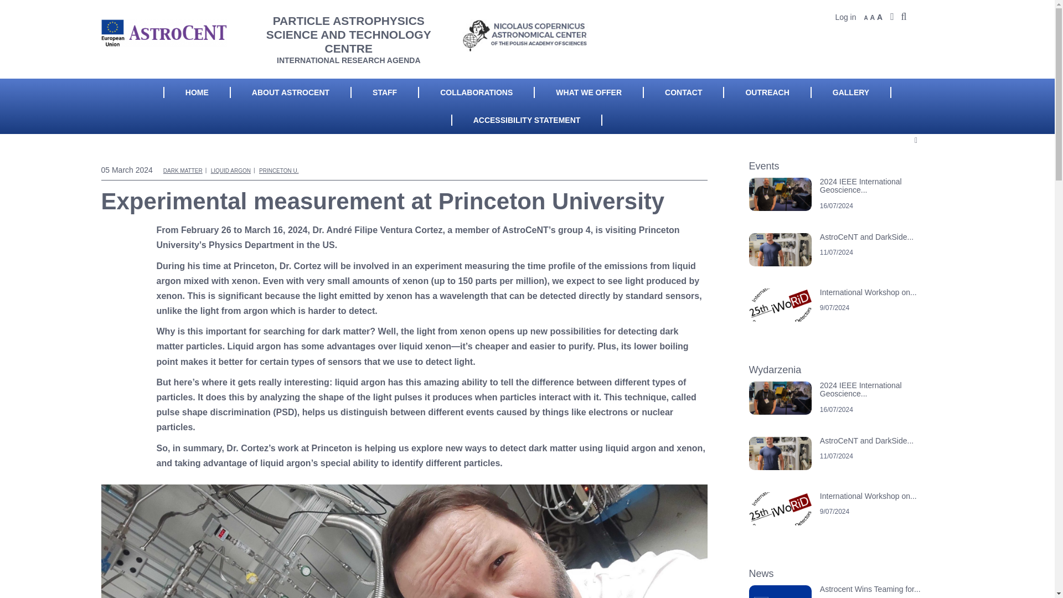 The height and width of the screenshot is (598, 1063). I want to click on OUTREACH, so click(766, 92).